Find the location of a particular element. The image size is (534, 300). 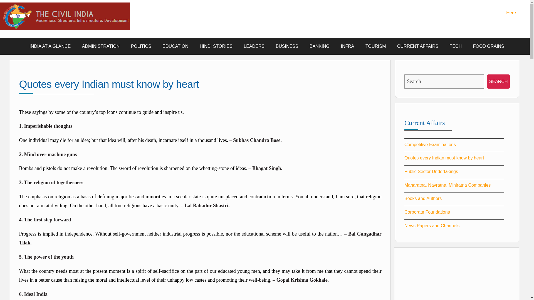

BANKING is located at coordinates (319, 46).